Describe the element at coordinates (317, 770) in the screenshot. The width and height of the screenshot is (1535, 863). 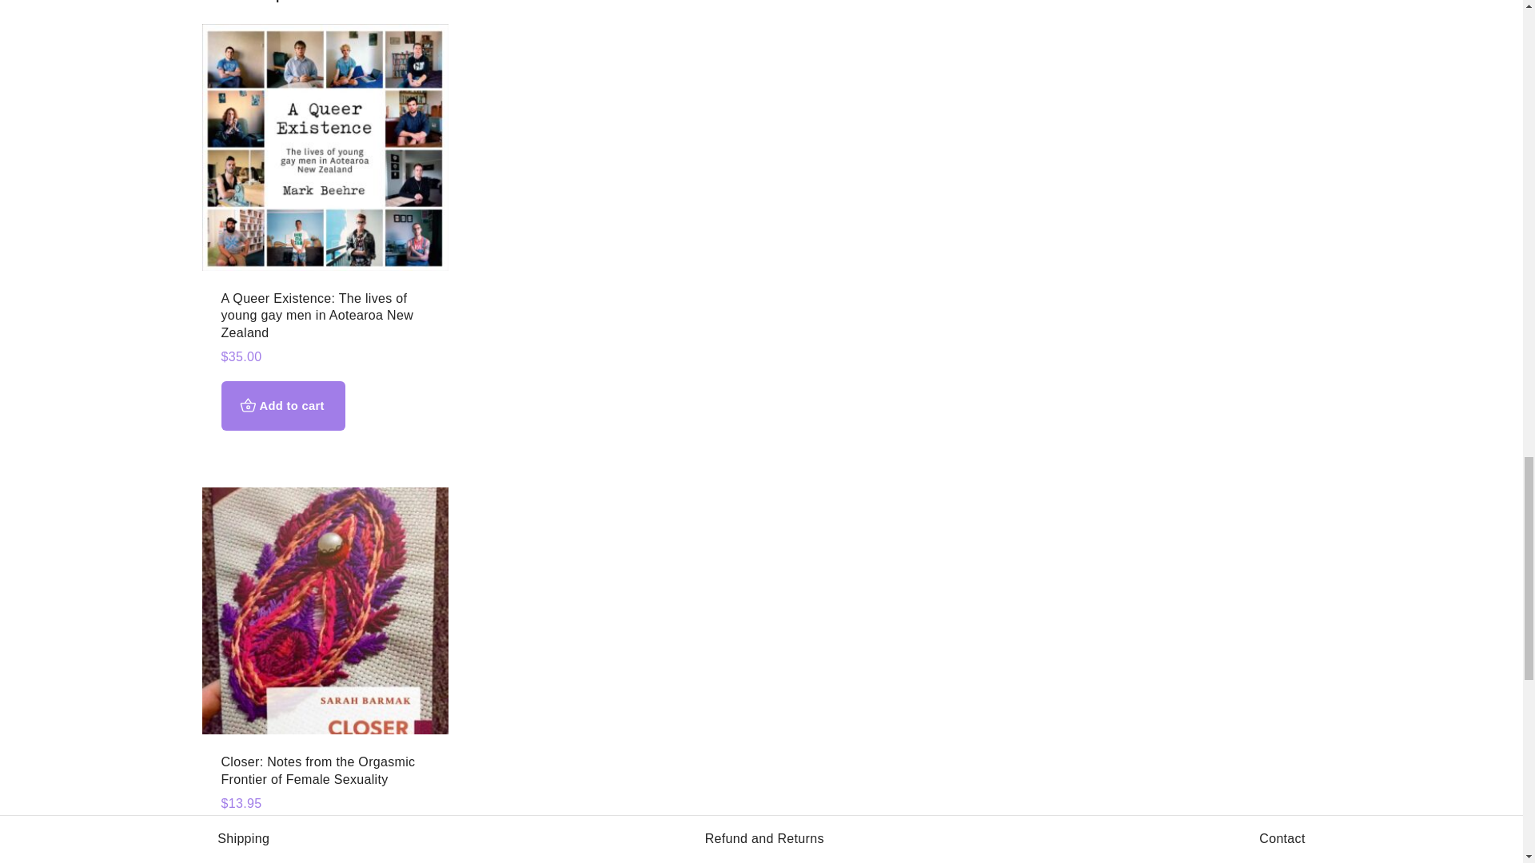
I see `Closer: Notes from the Orgasmic Frontier of Female Sexuality` at that location.